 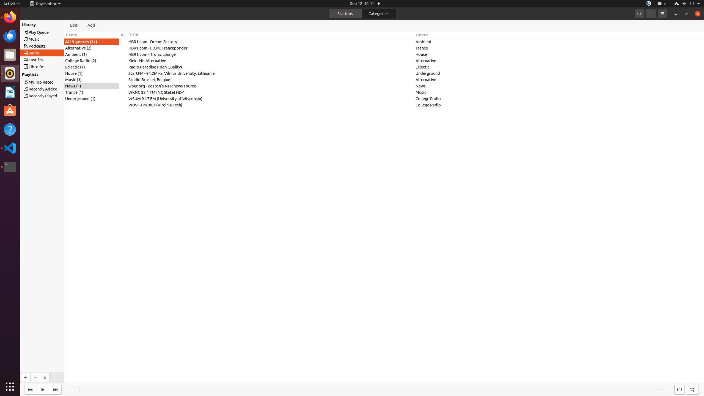 I want to click on All 9 genres (11), so click(x=92, y=42).